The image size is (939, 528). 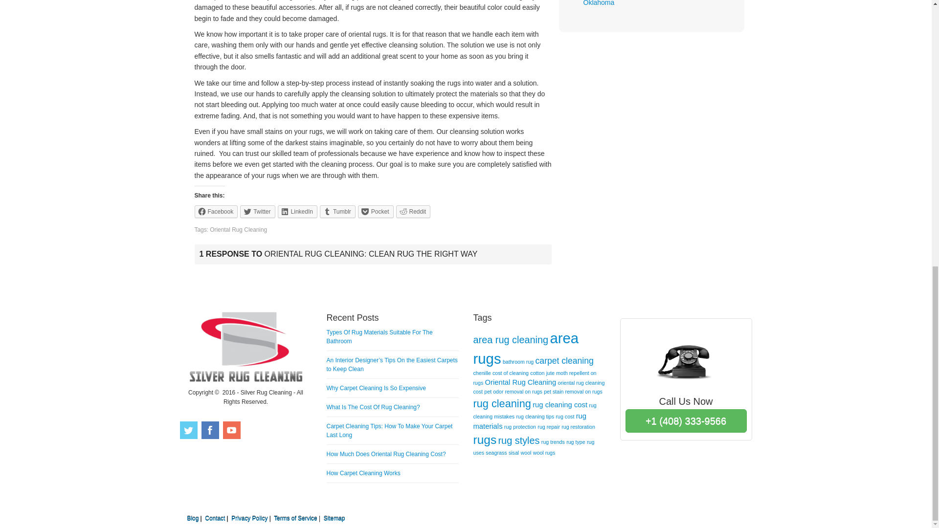 What do you see at coordinates (257, 212) in the screenshot?
I see `Twitter` at bounding box center [257, 212].